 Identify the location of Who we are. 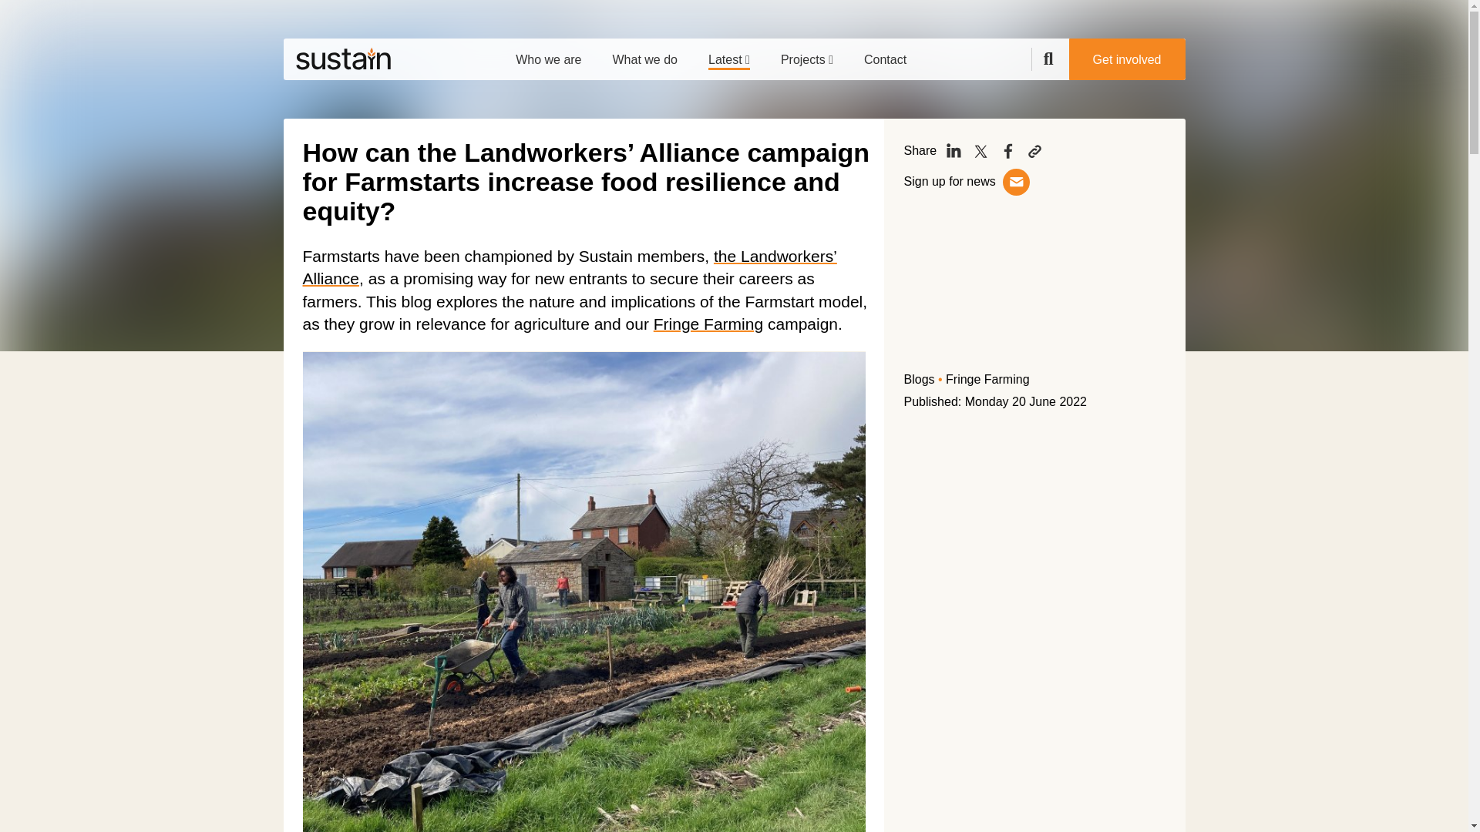
(548, 54).